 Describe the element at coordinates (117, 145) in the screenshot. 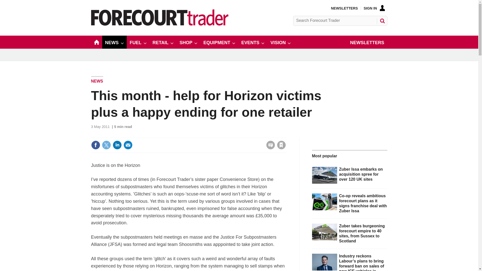

I see `Share this on Linked in` at that location.